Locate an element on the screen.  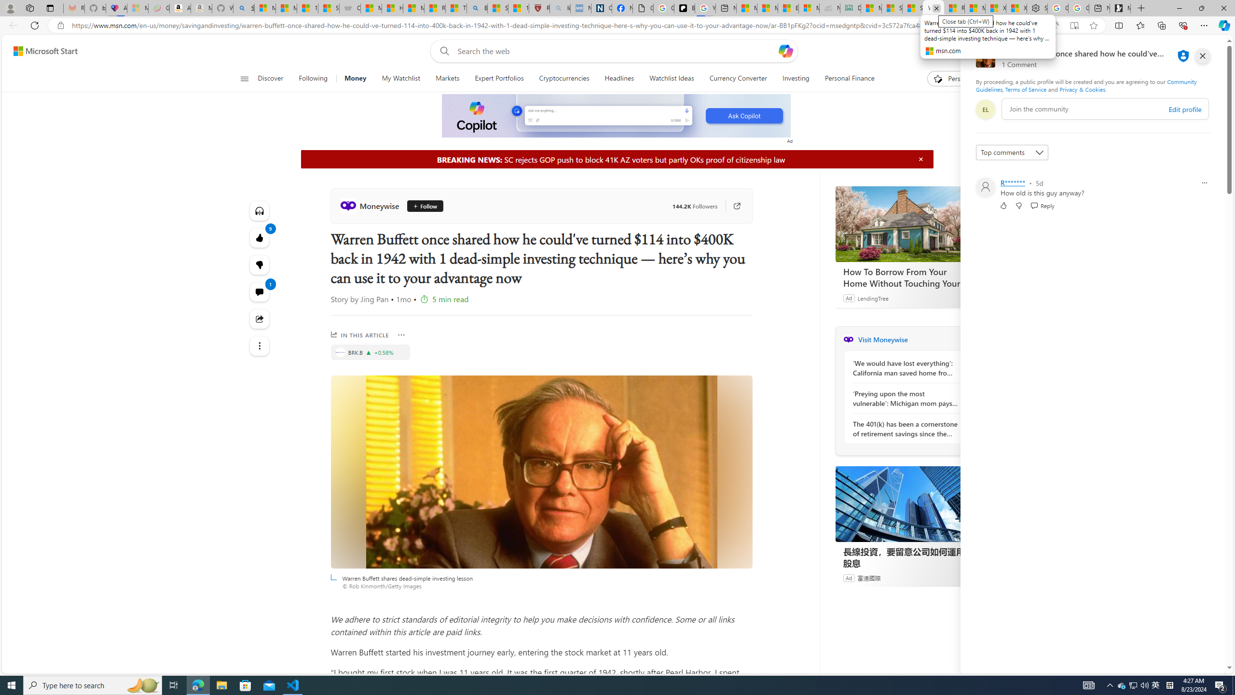
Expert Portfolios is located at coordinates (499, 79).